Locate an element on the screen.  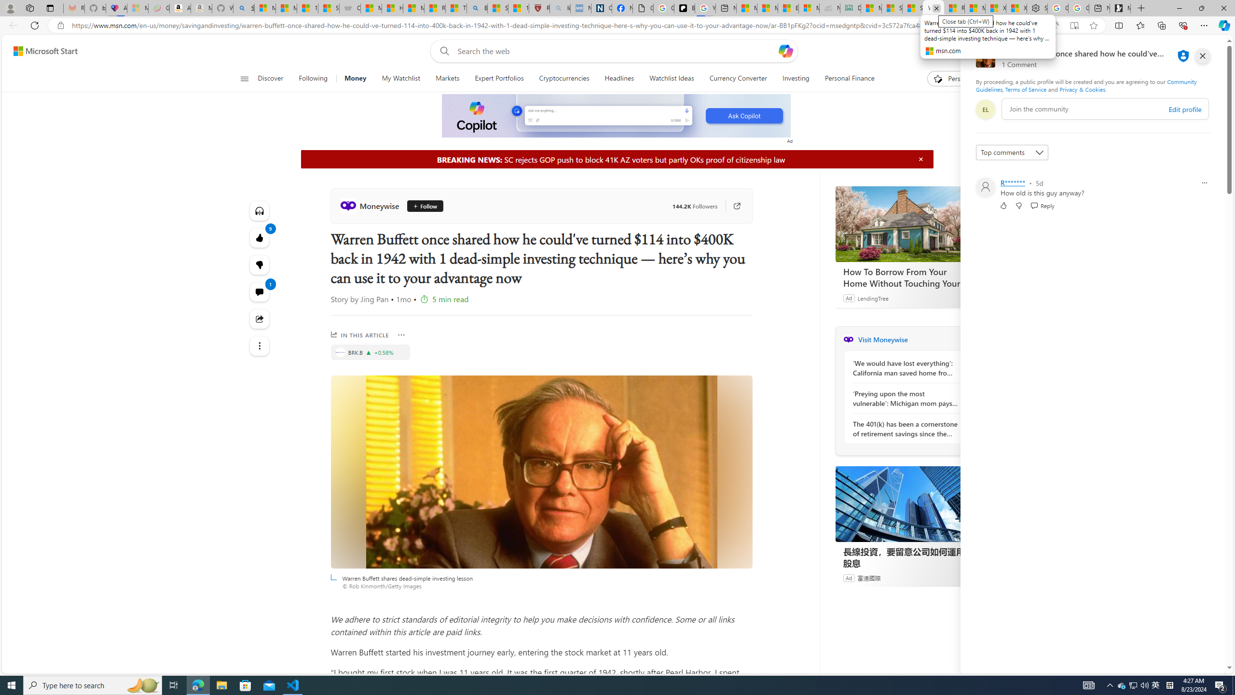
Expert Portfolios is located at coordinates (499, 79).